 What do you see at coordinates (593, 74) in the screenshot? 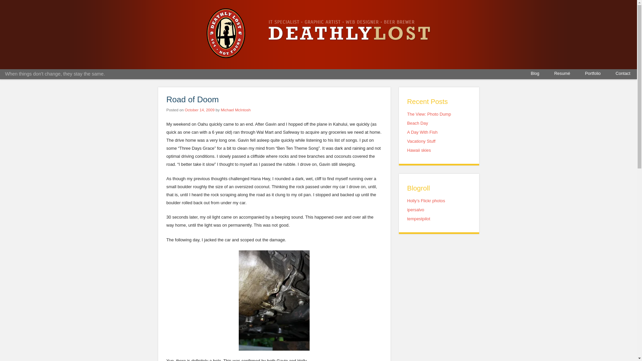
I see `Portfolio` at bounding box center [593, 74].